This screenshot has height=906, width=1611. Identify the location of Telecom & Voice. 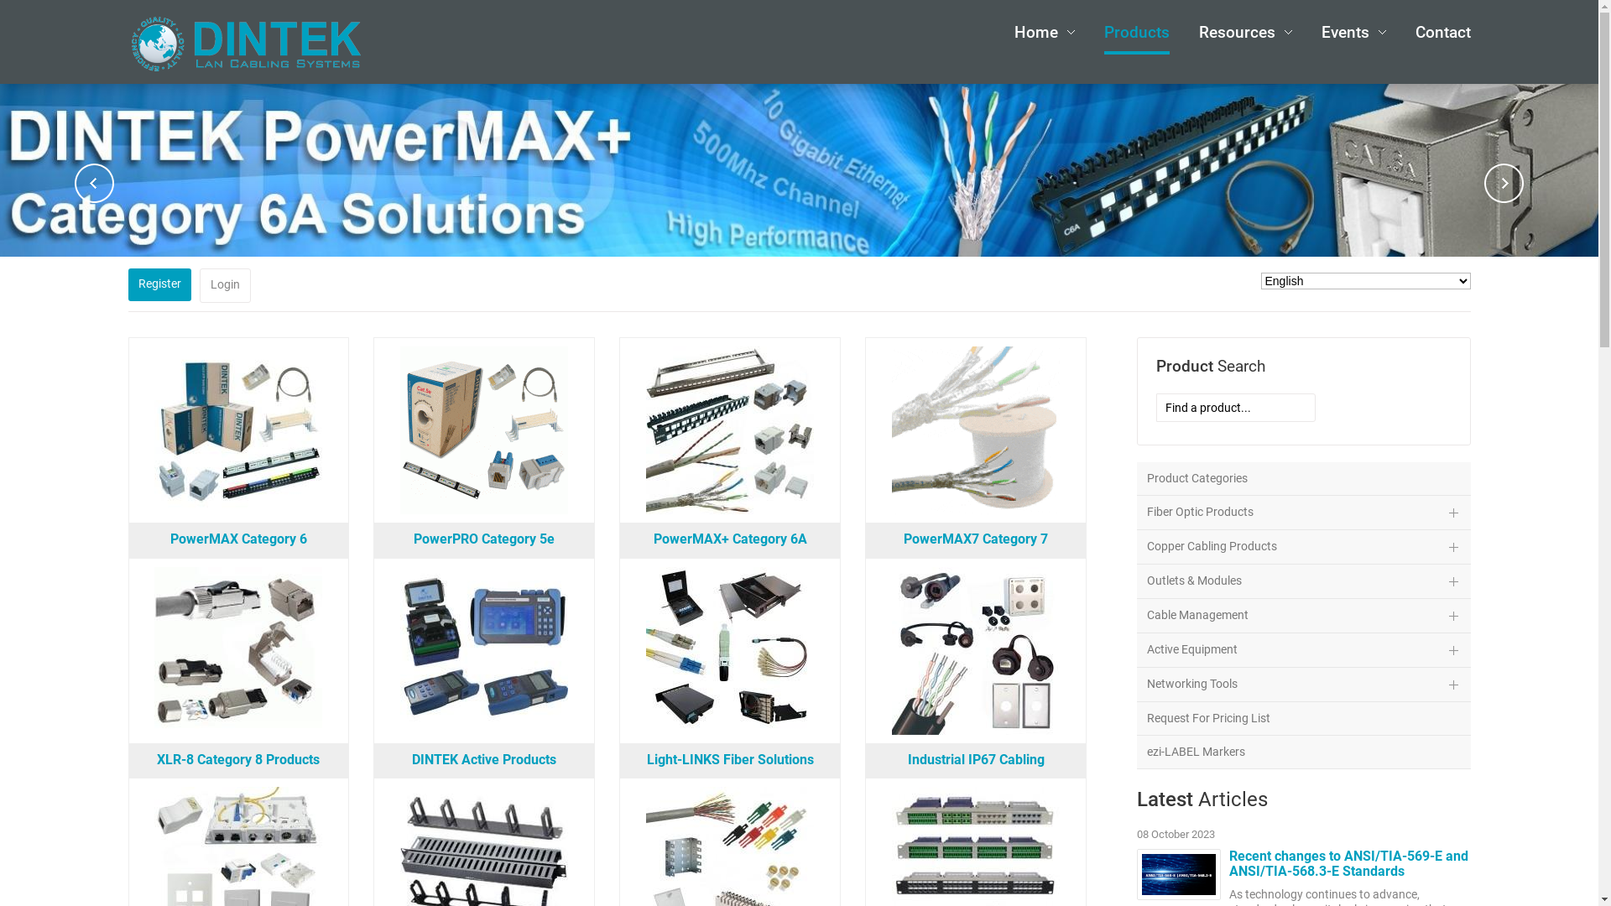
(730, 797).